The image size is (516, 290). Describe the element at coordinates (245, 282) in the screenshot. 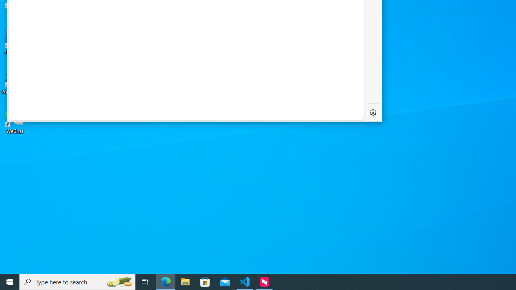

I see `Visual Studio Code - 1 running window` at that location.